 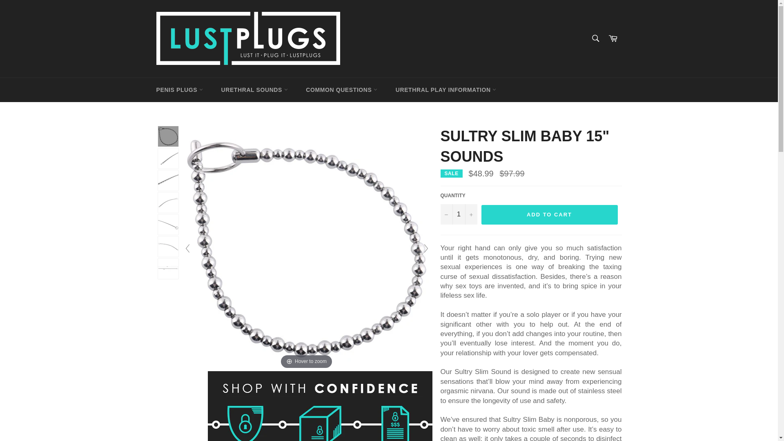 I want to click on Sultry Slim Baby 15" Sounds, so click(x=167, y=180).